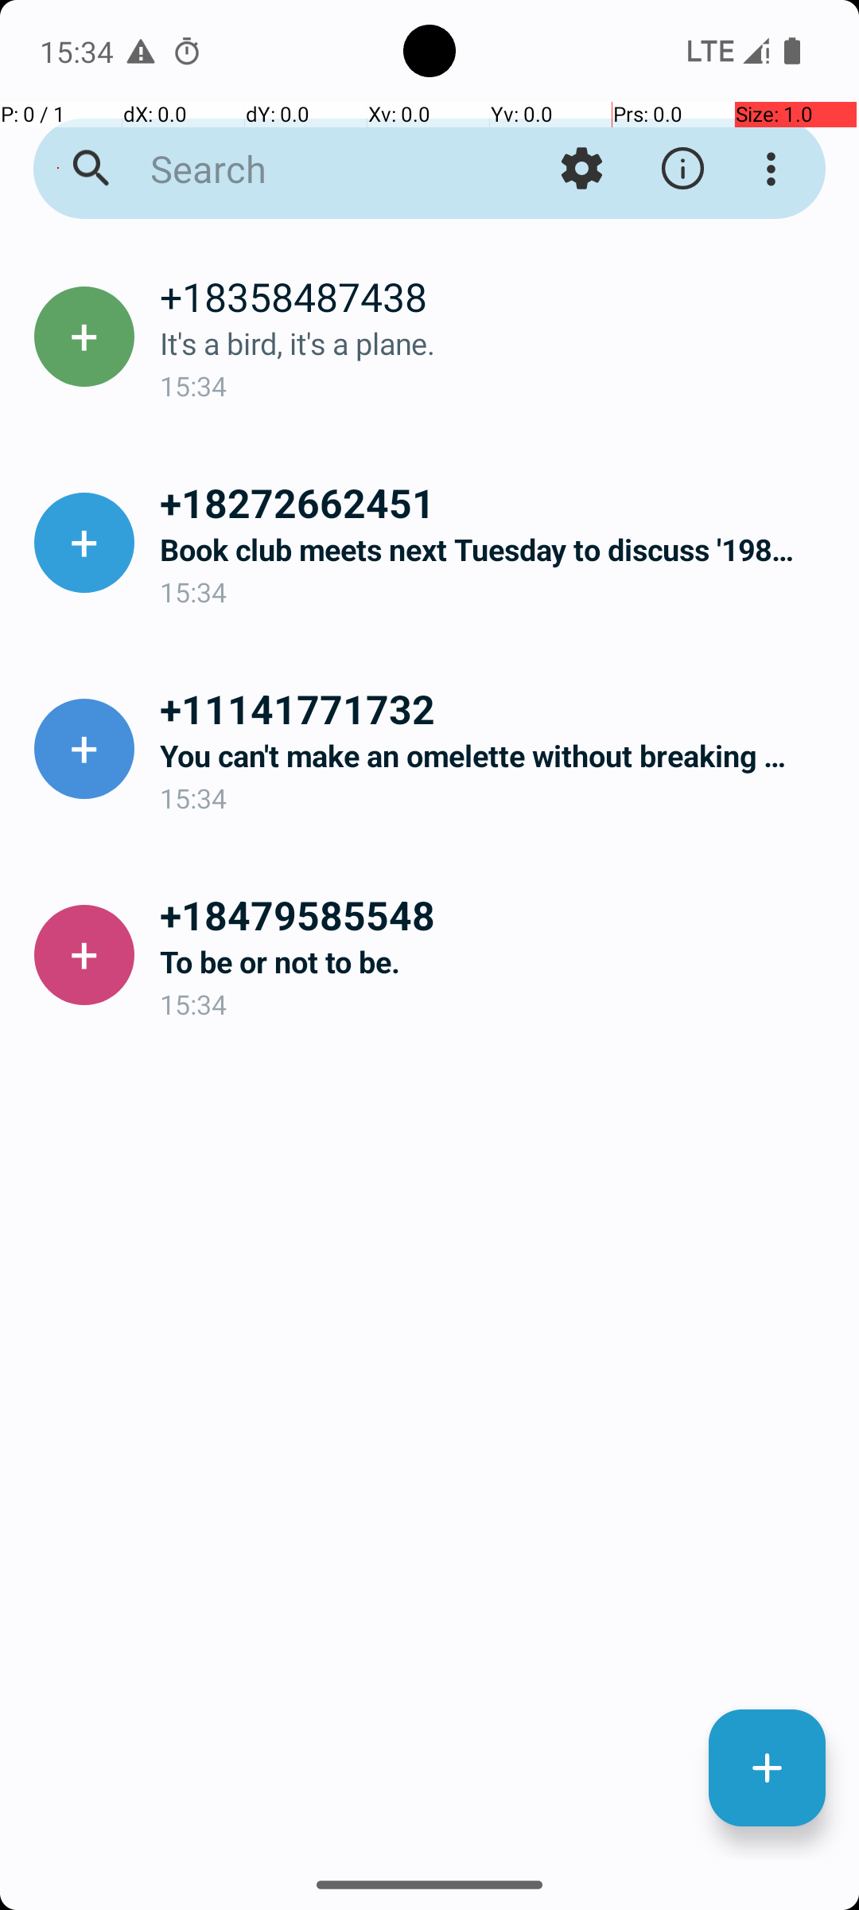 This screenshot has height=1910, width=859. I want to click on +11141771732, so click(496, 708).